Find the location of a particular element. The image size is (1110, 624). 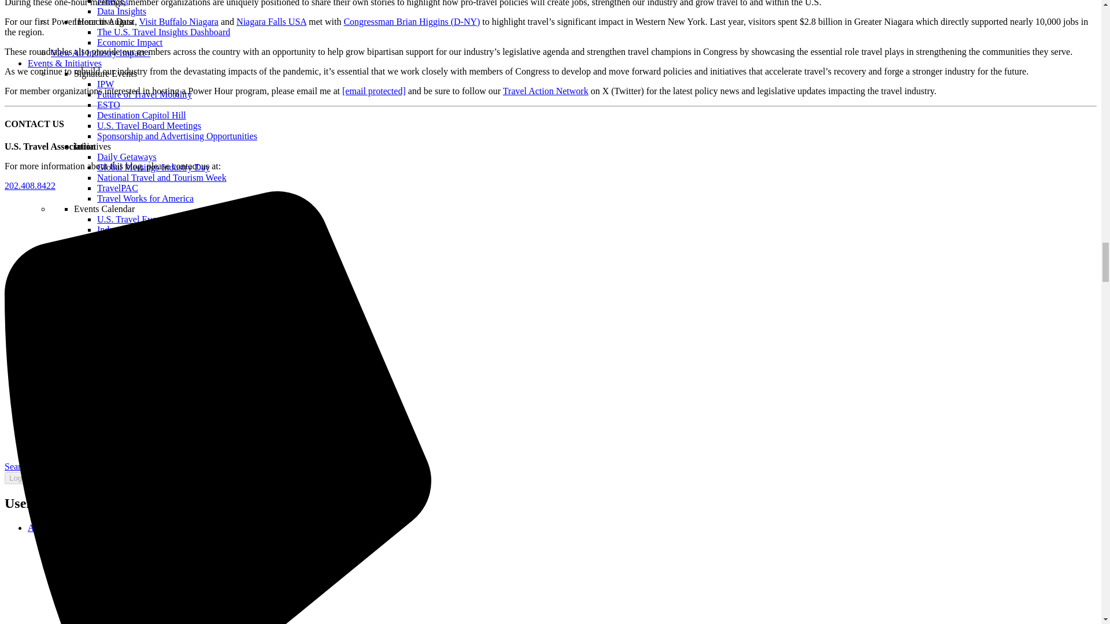

Forecast is located at coordinates (113, 2).